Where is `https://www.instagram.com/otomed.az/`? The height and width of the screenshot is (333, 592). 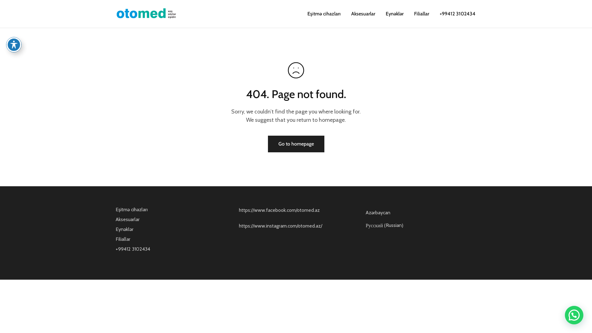
https://www.instagram.com/otomed.az/ is located at coordinates (281, 226).